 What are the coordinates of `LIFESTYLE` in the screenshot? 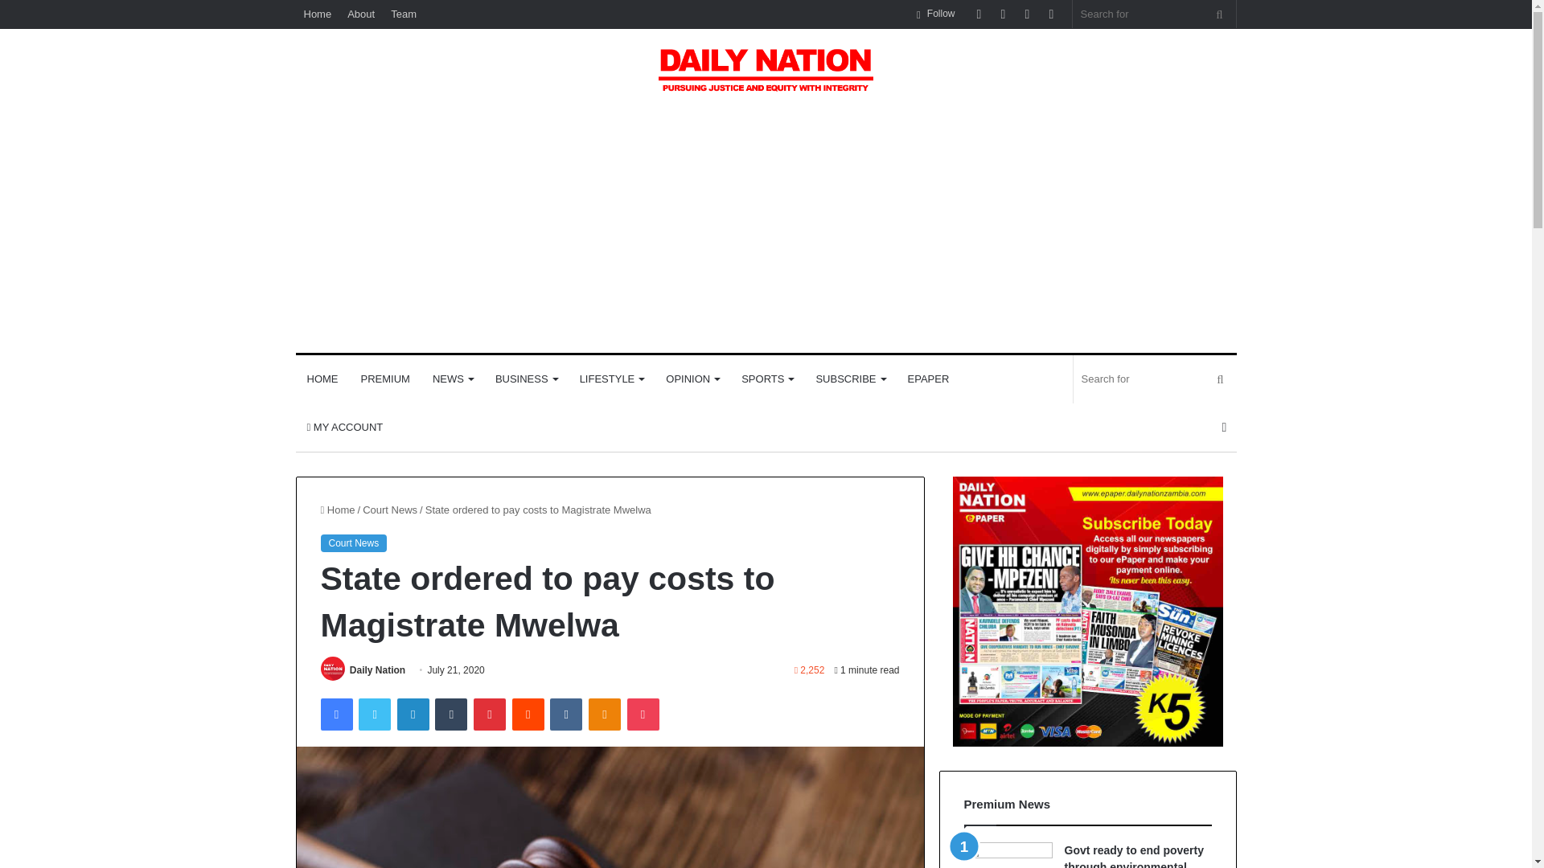 It's located at (611, 379).